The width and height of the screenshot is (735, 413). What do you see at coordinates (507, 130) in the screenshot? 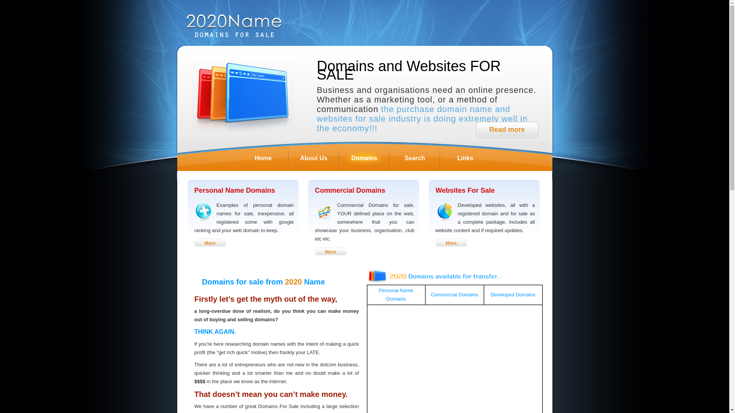
I see `Read more` at bounding box center [507, 130].